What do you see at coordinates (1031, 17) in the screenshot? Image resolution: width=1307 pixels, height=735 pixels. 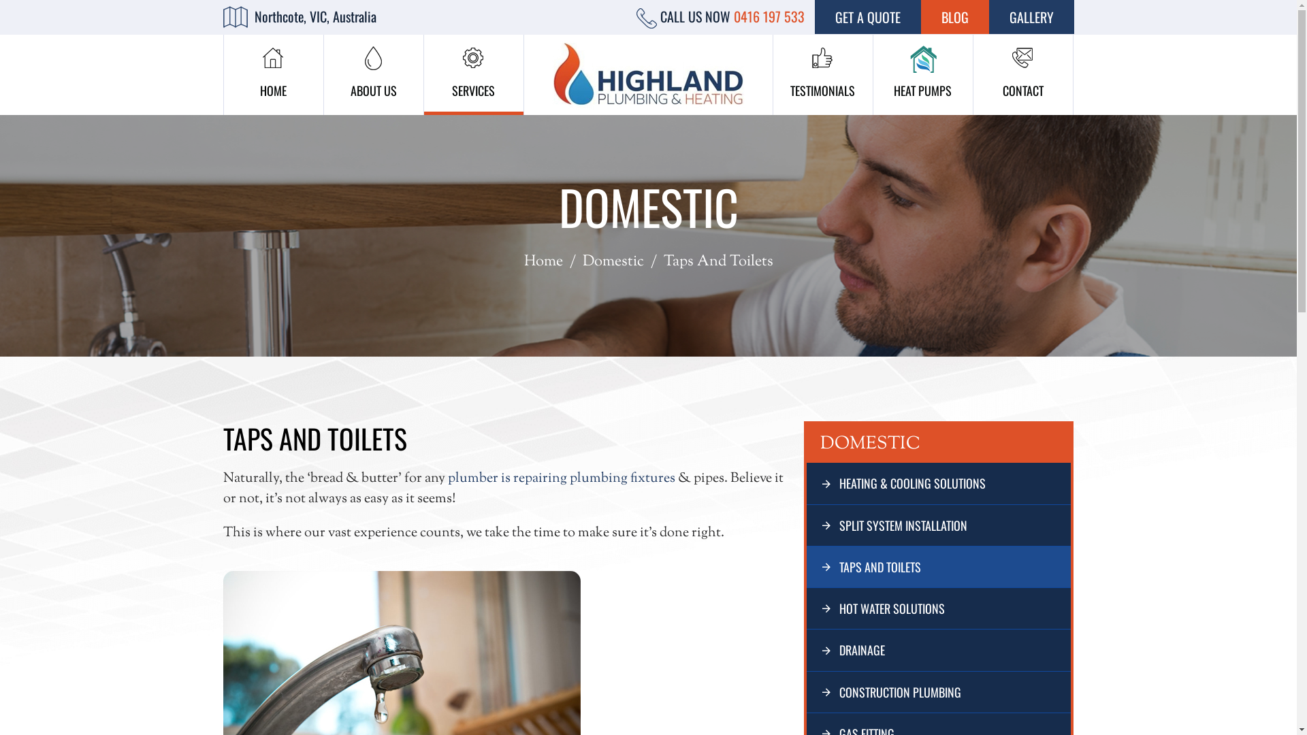 I see `GALLERY` at bounding box center [1031, 17].